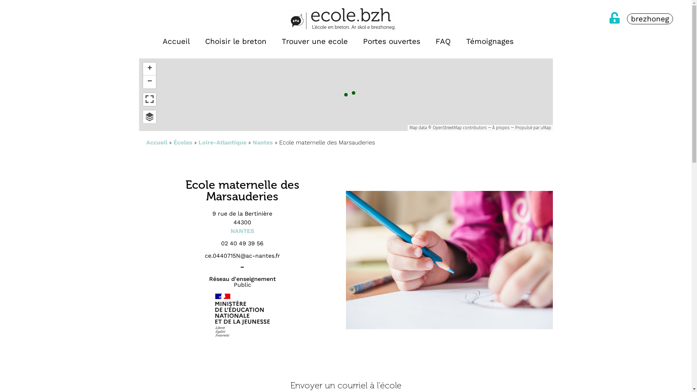  What do you see at coordinates (391, 41) in the screenshot?
I see `Portes ouvertes` at bounding box center [391, 41].